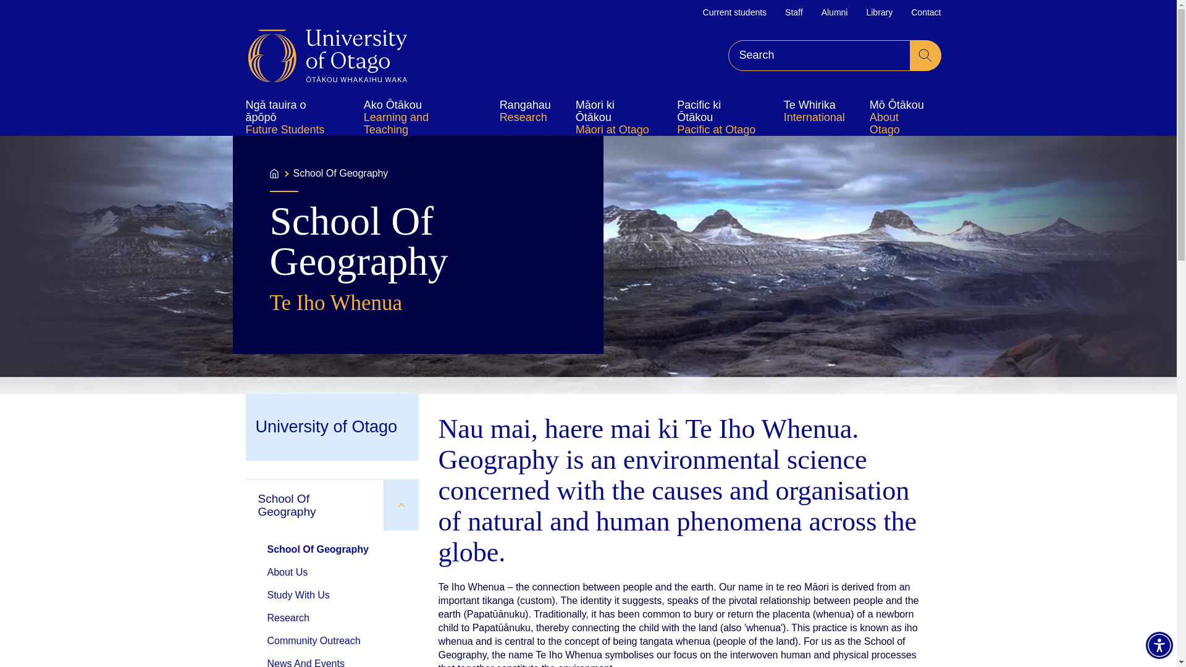  Describe the element at coordinates (1159, 645) in the screenshot. I see `Accessibility Menu` at that location.